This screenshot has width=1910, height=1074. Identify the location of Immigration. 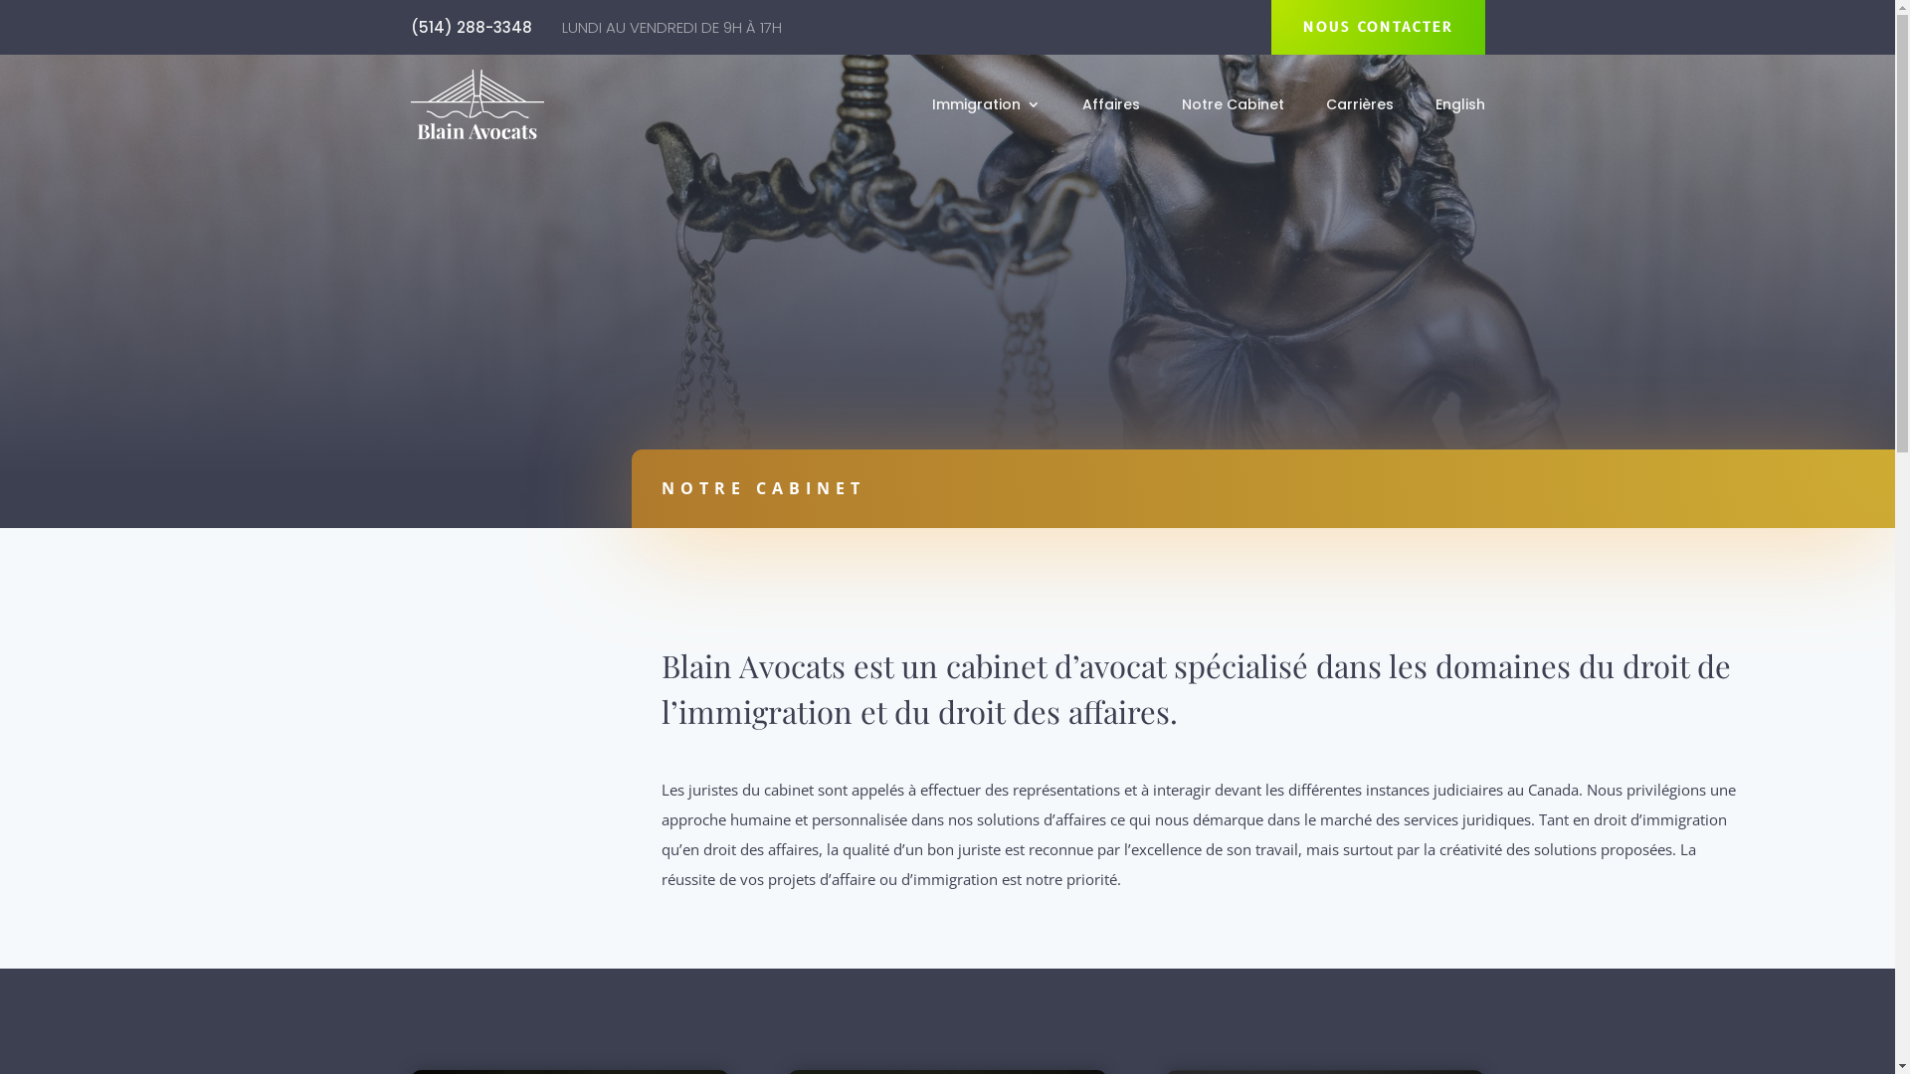
(985, 108).